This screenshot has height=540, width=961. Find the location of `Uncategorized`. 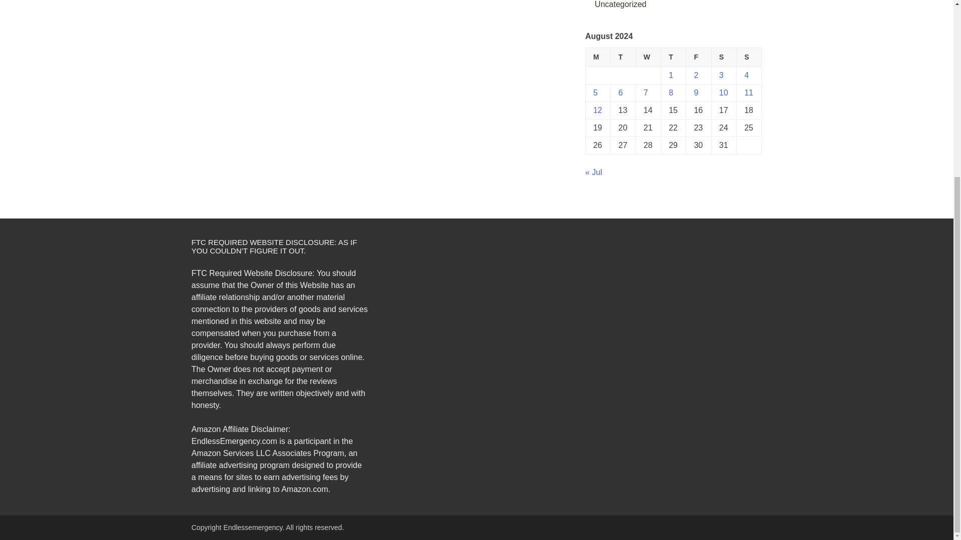

Uncategorized is located at coordinates (620, 4).